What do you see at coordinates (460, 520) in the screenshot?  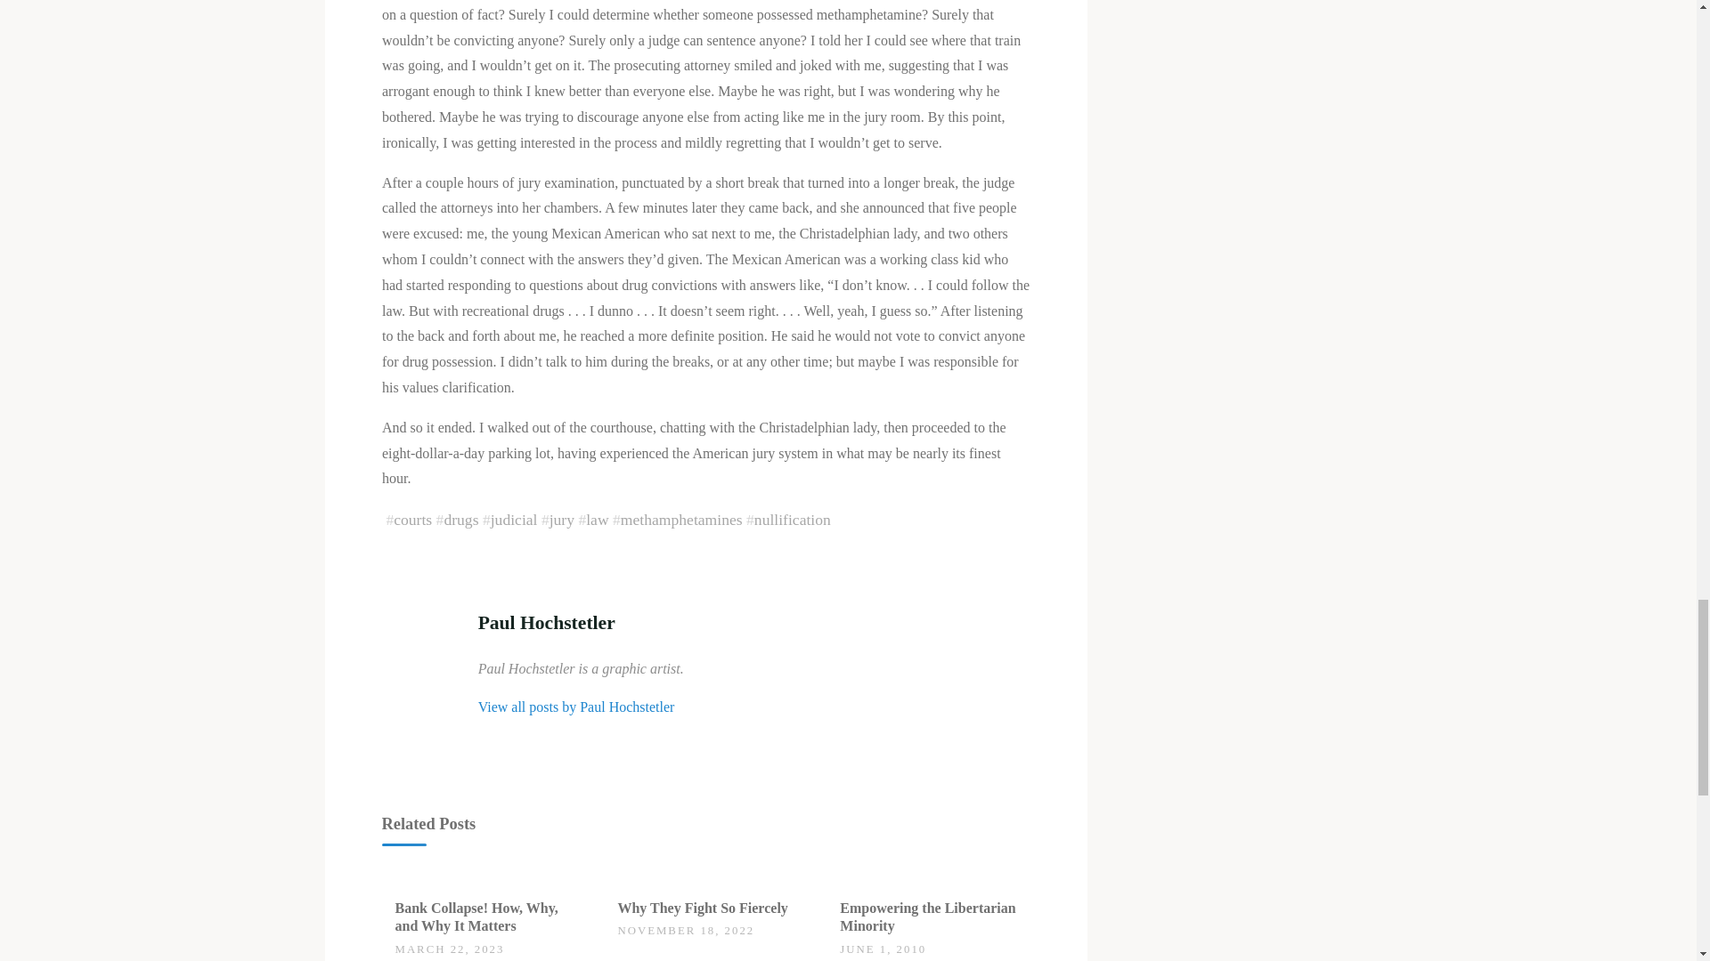 I see `drugs` at bounding box center [460, 520].